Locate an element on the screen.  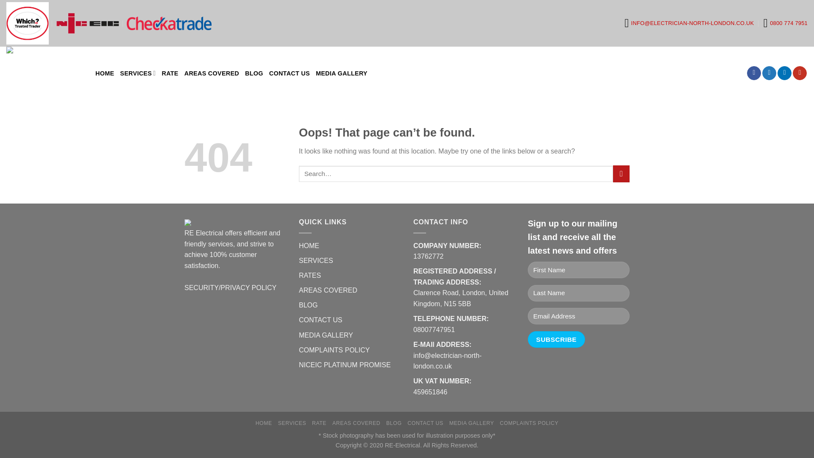
Follow on Facebook is located at coordinates (754, 73).